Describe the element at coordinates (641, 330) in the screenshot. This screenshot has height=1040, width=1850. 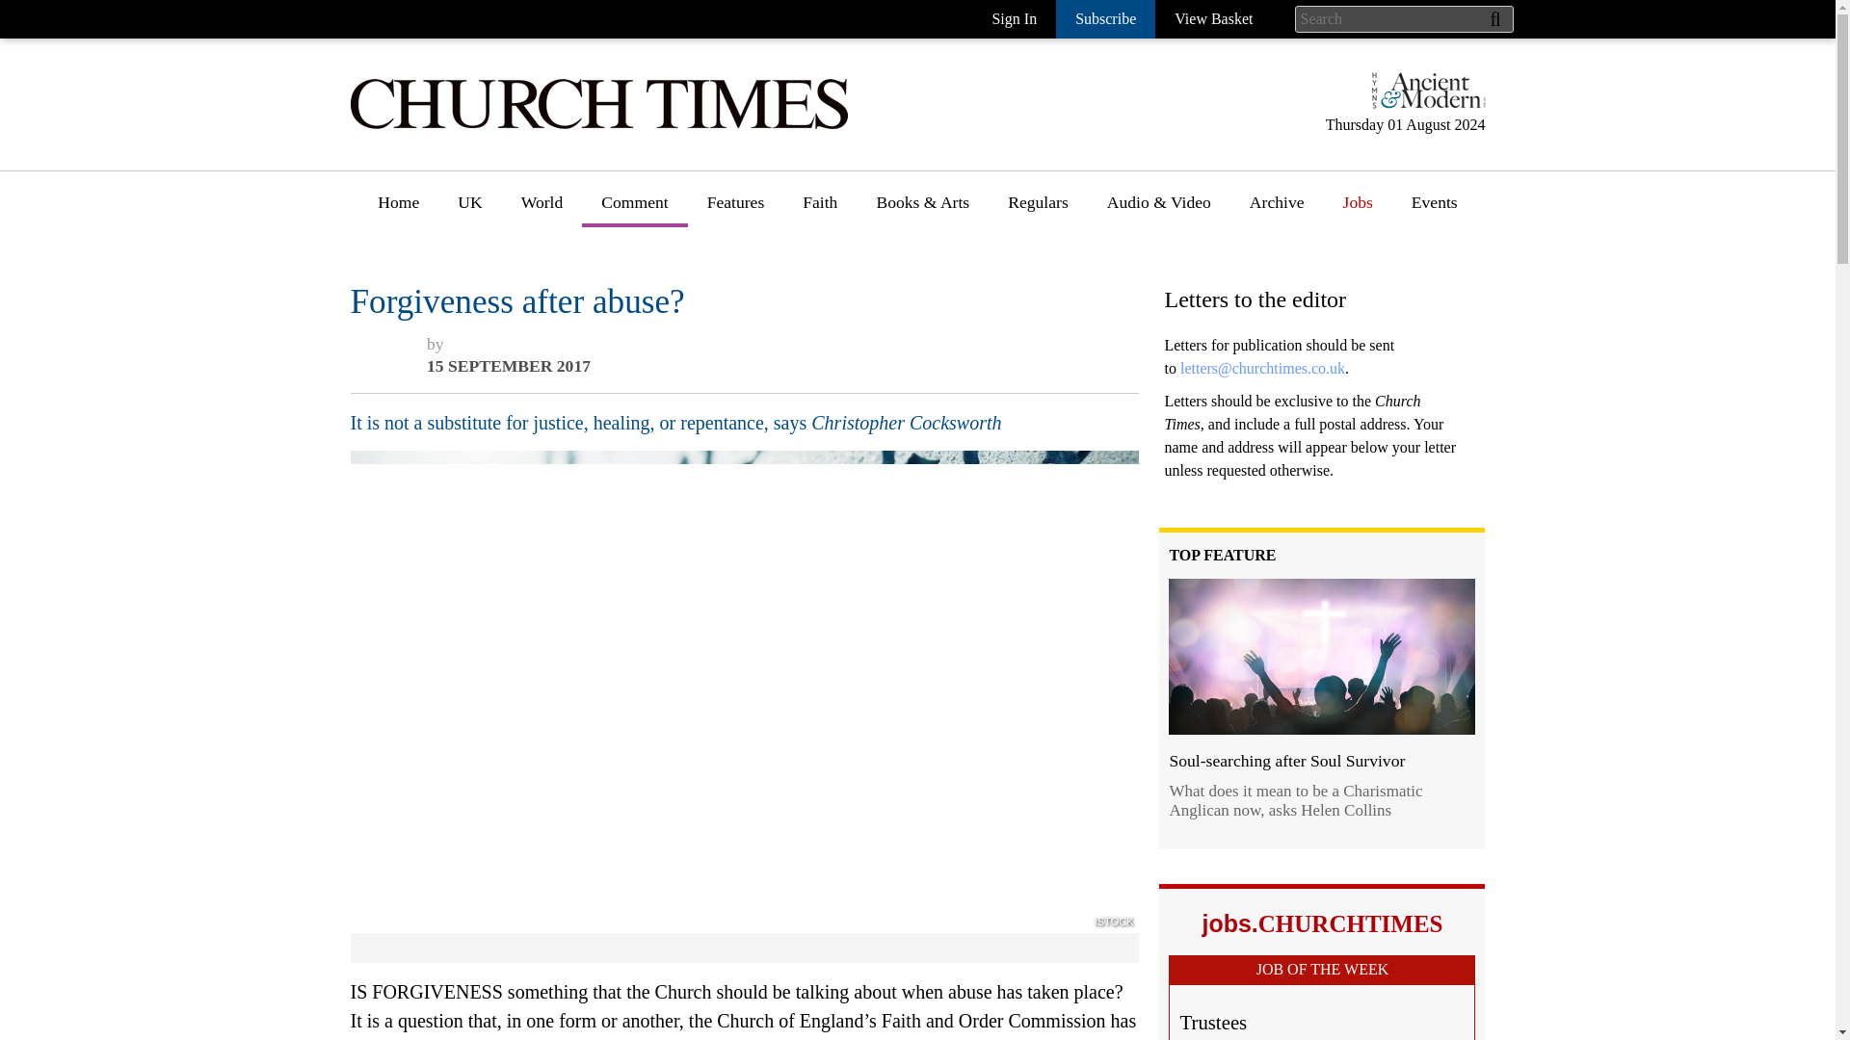
I see `Columnists` at that location.